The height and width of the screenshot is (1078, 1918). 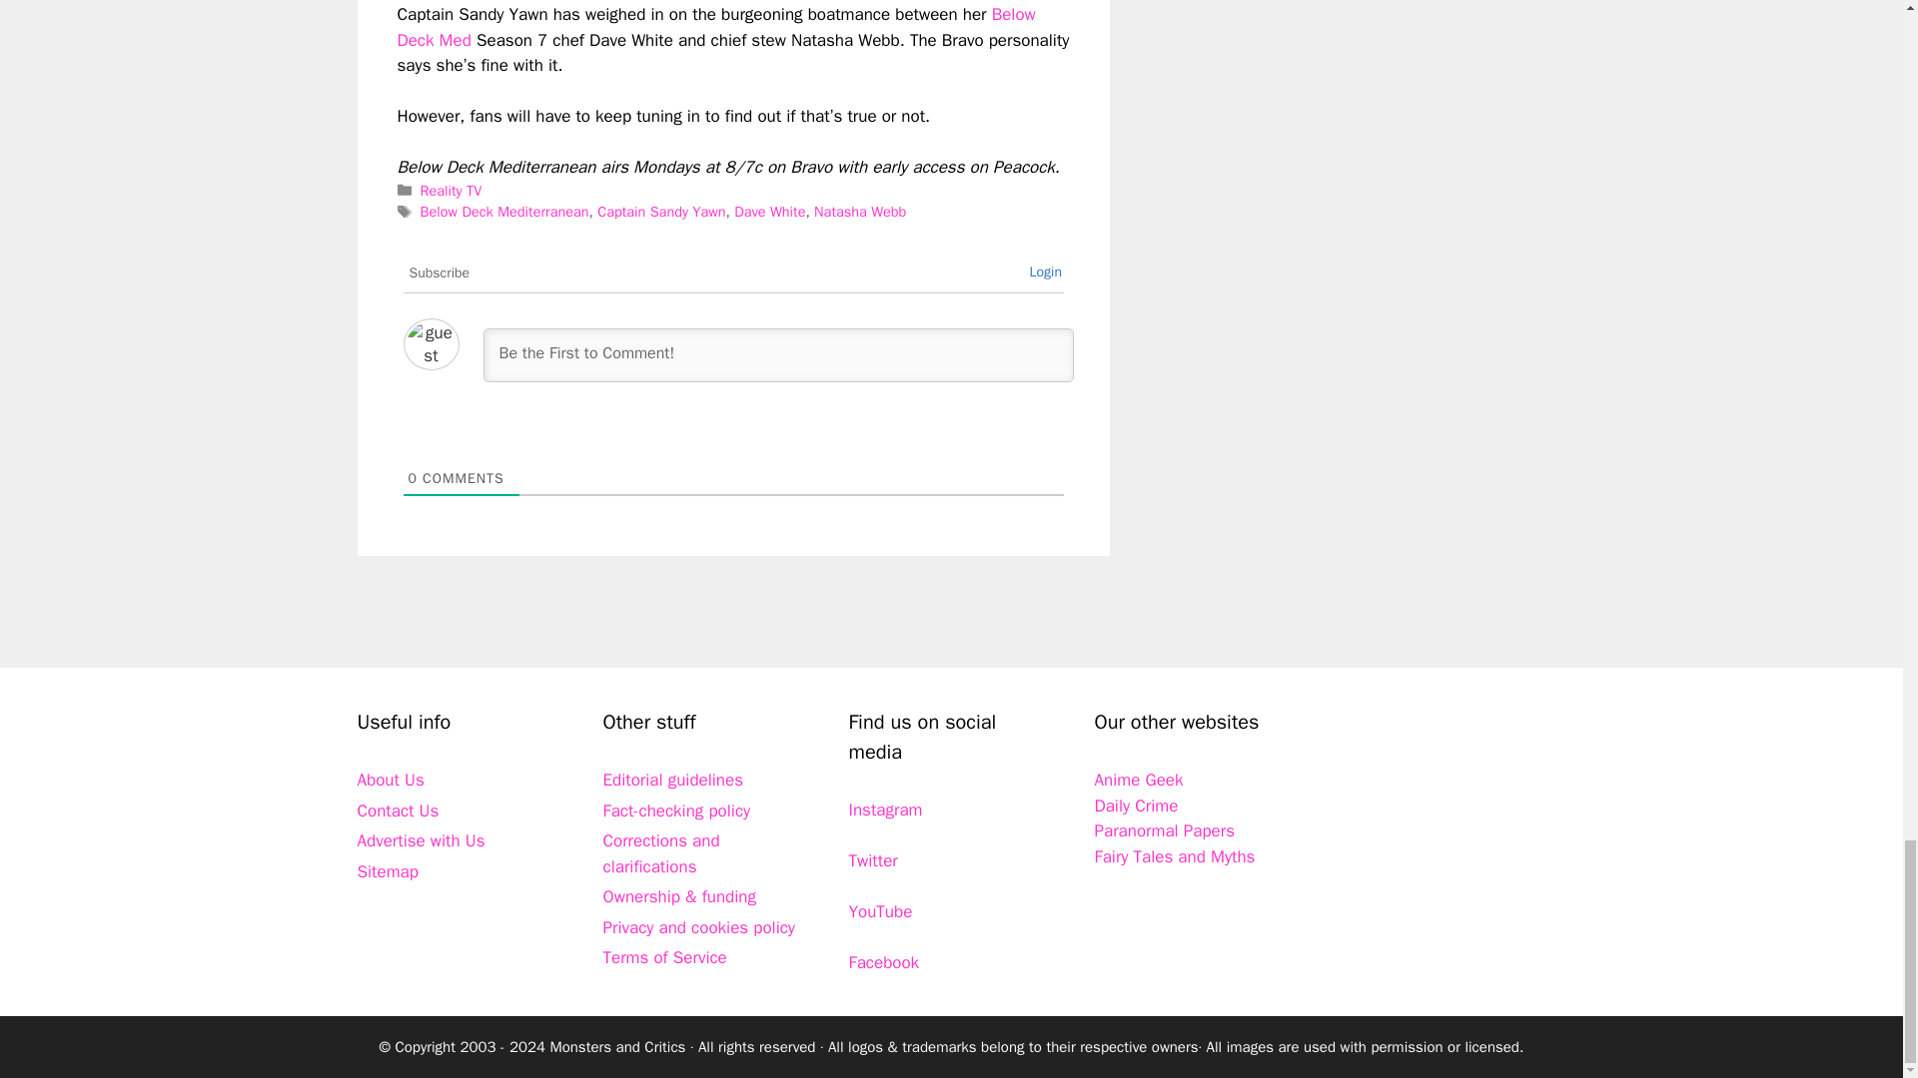 I want to click on Sitemap, so click(x=388, y=871).